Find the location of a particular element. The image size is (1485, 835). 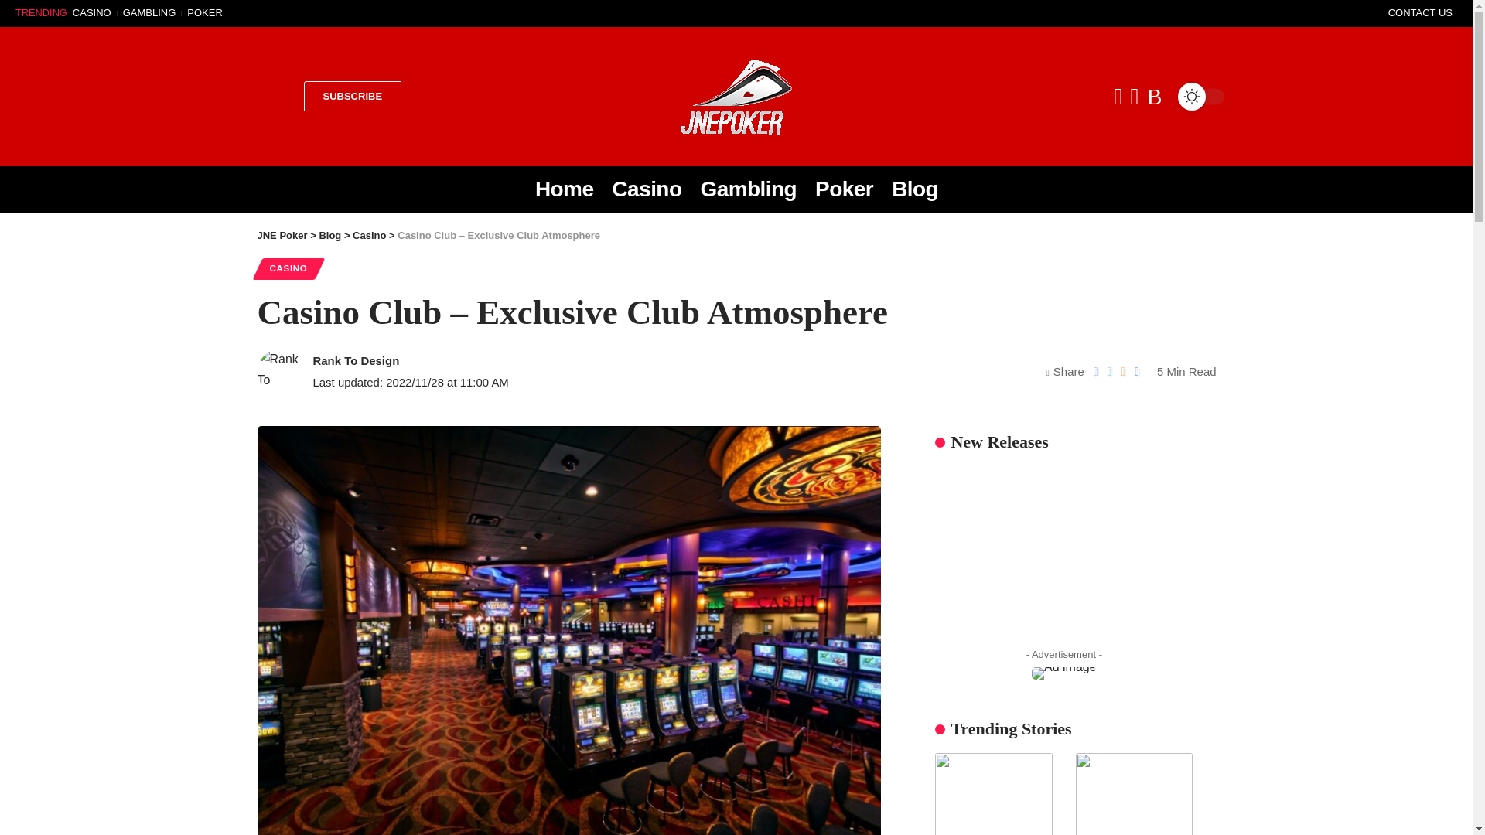

Blog is located at coordinates (329, 235).